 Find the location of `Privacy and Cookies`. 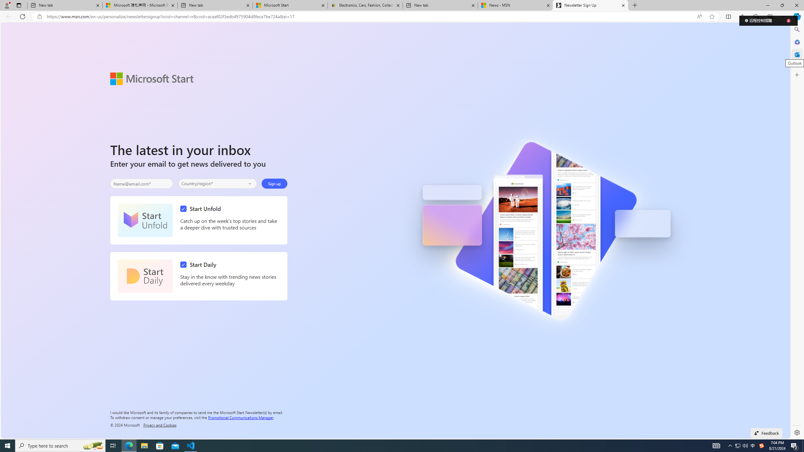

Privacy and Cookies is located at coordinates (160, 425).